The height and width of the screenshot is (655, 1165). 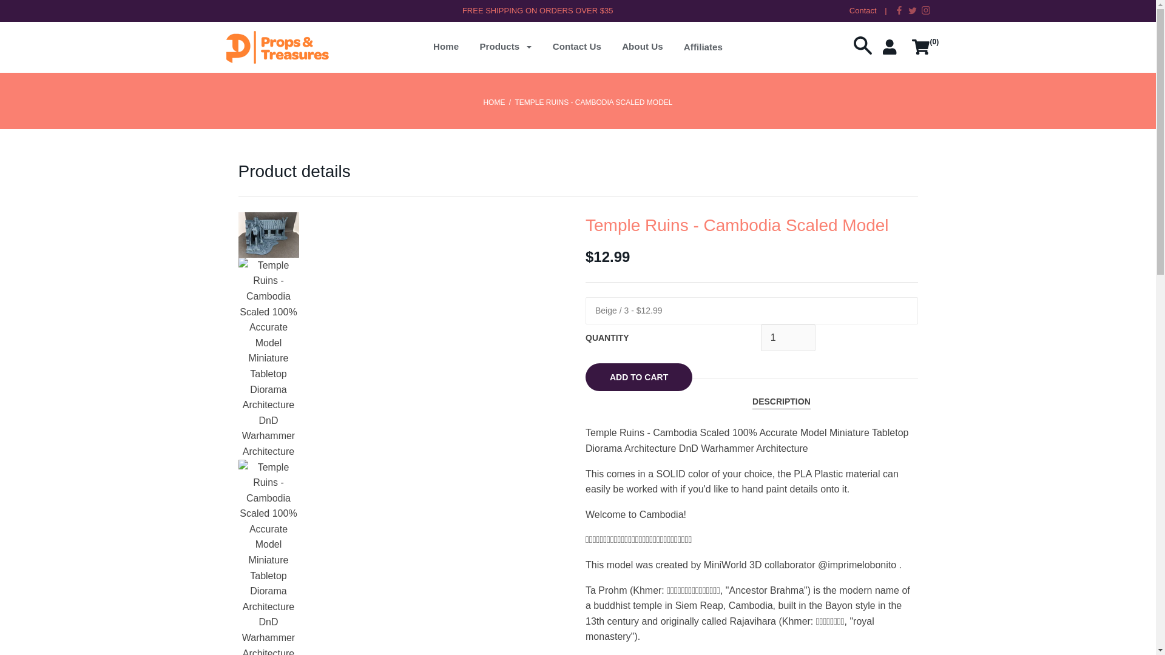 I want to click on Twitter, so click(x=913, y=12).